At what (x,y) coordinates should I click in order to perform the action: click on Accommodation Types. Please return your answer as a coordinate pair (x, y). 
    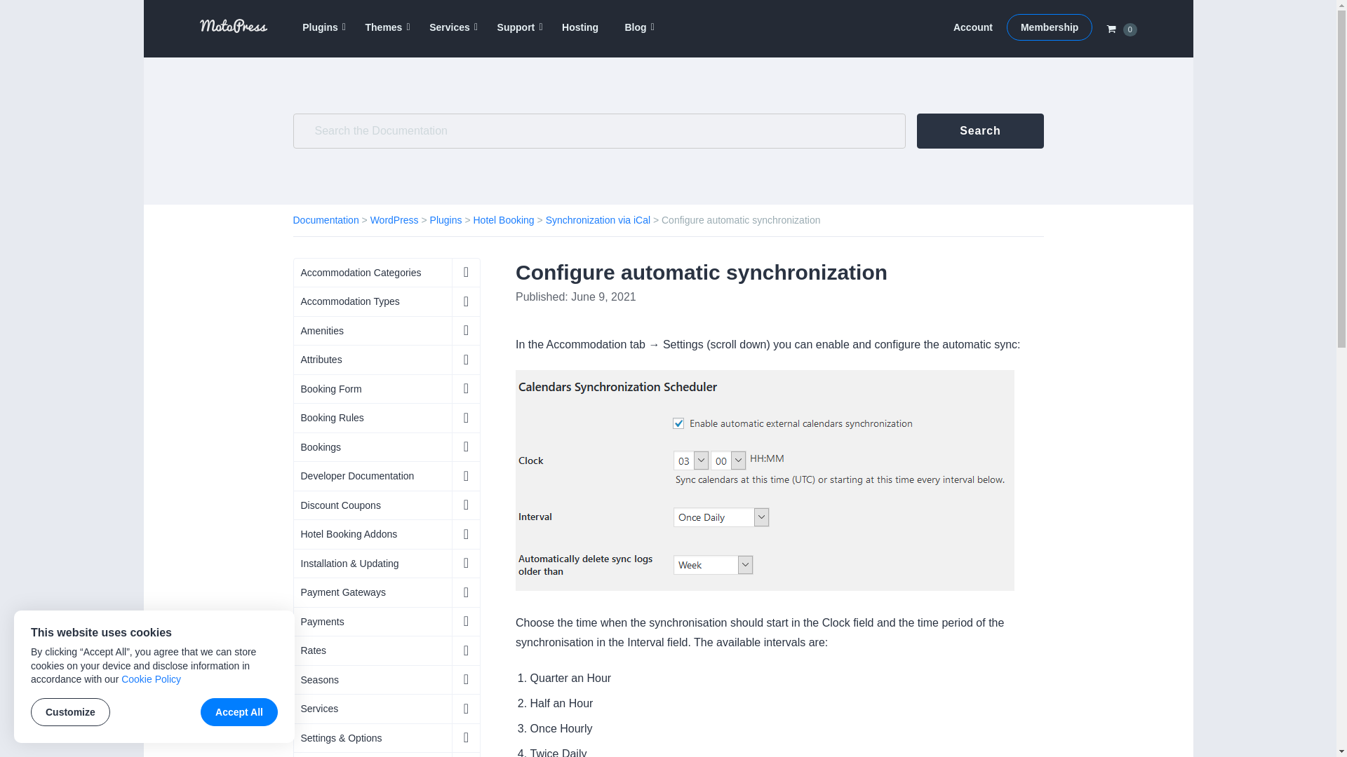
    Looking at the image, I should click on (386, 301).